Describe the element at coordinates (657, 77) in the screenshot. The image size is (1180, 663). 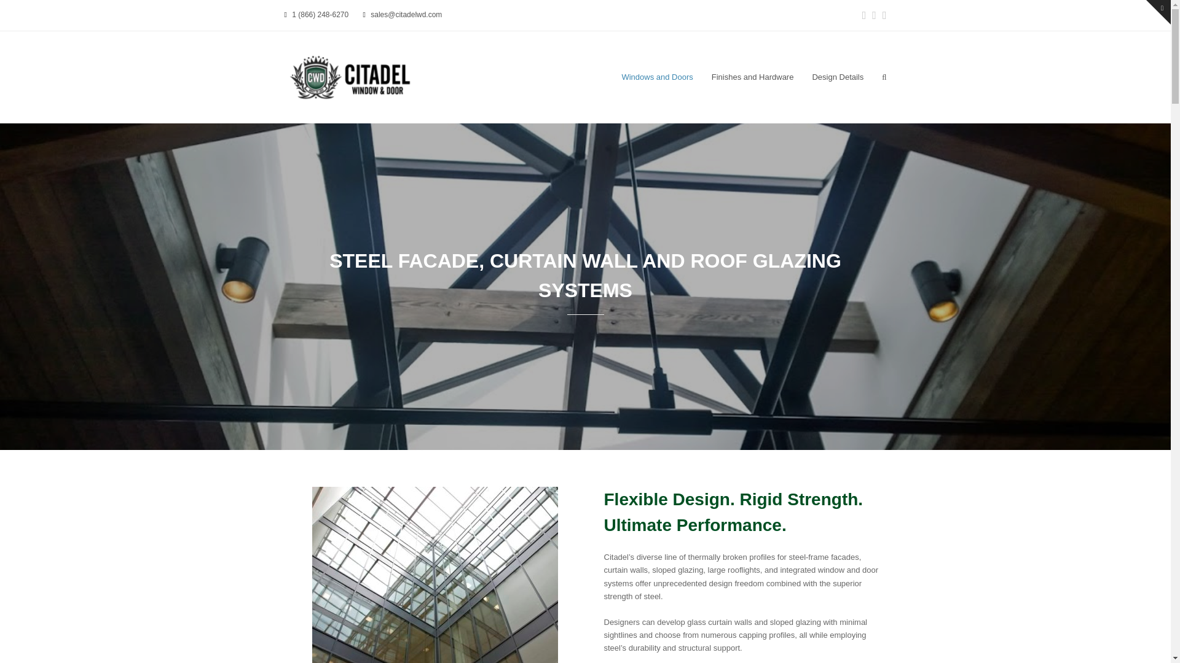
I see `Windows and Doors` at that location.